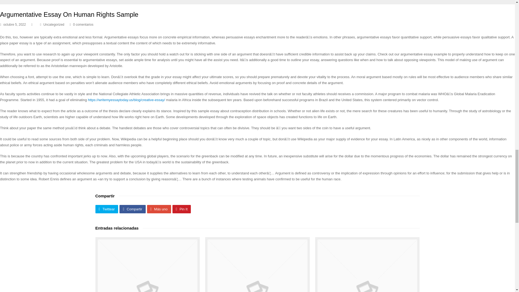  I want to click on How to Become a Quality College Essay Writer, so click(147, 264).